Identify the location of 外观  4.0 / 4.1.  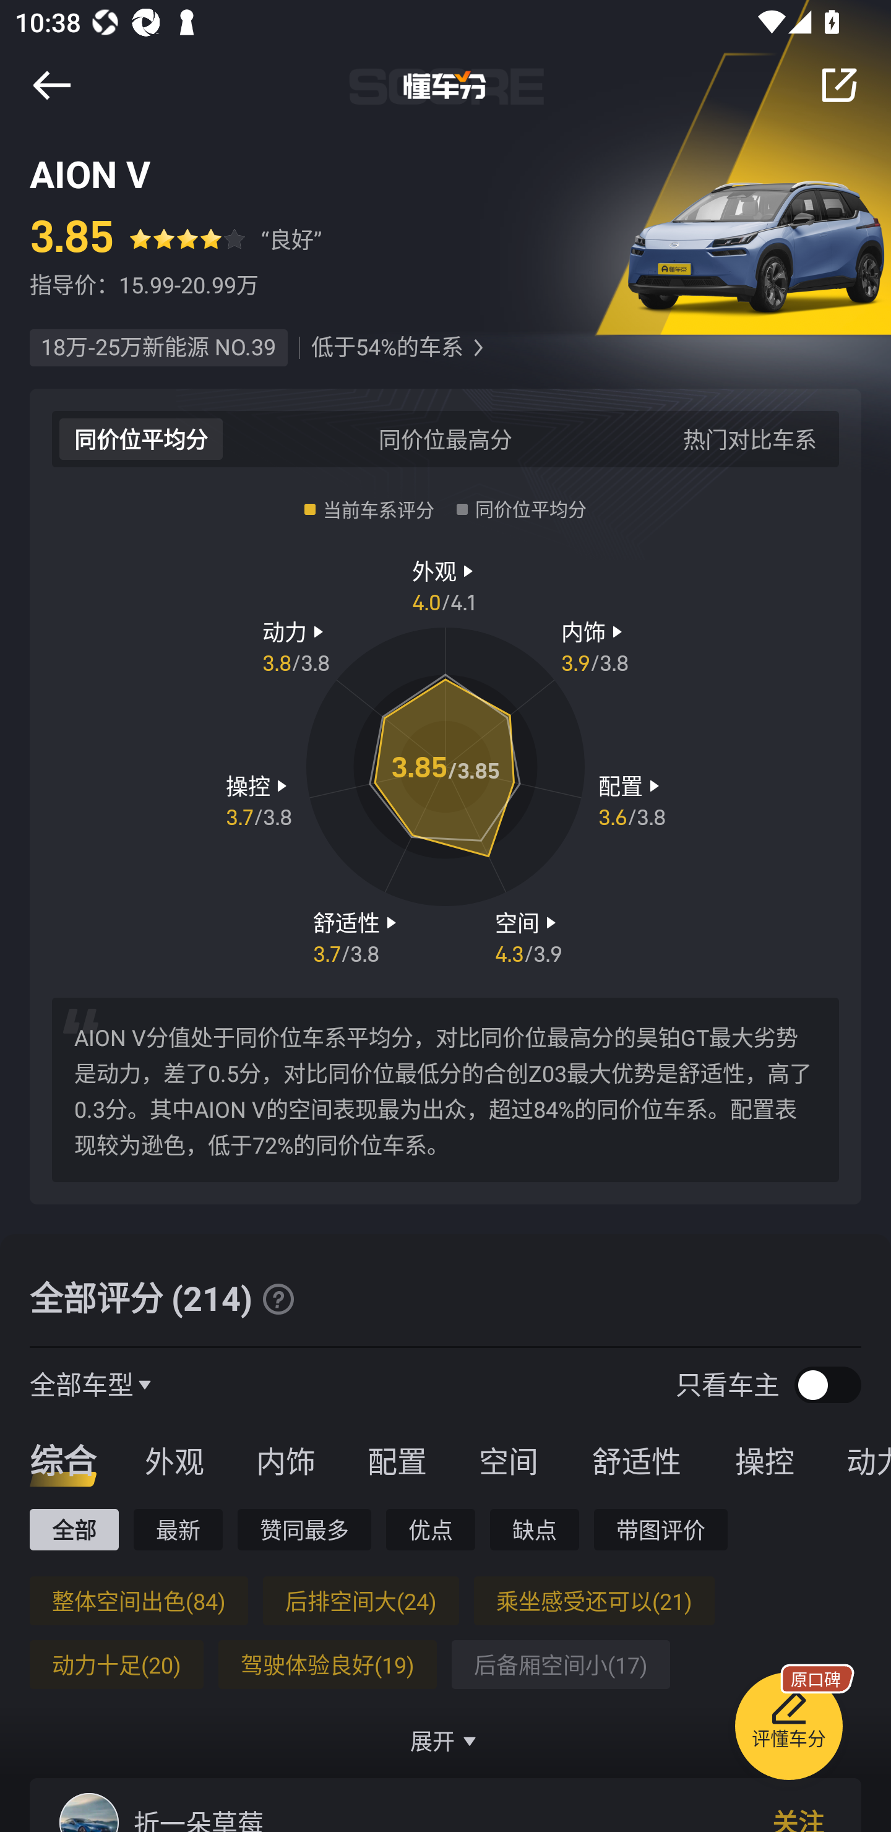
(445, 584).